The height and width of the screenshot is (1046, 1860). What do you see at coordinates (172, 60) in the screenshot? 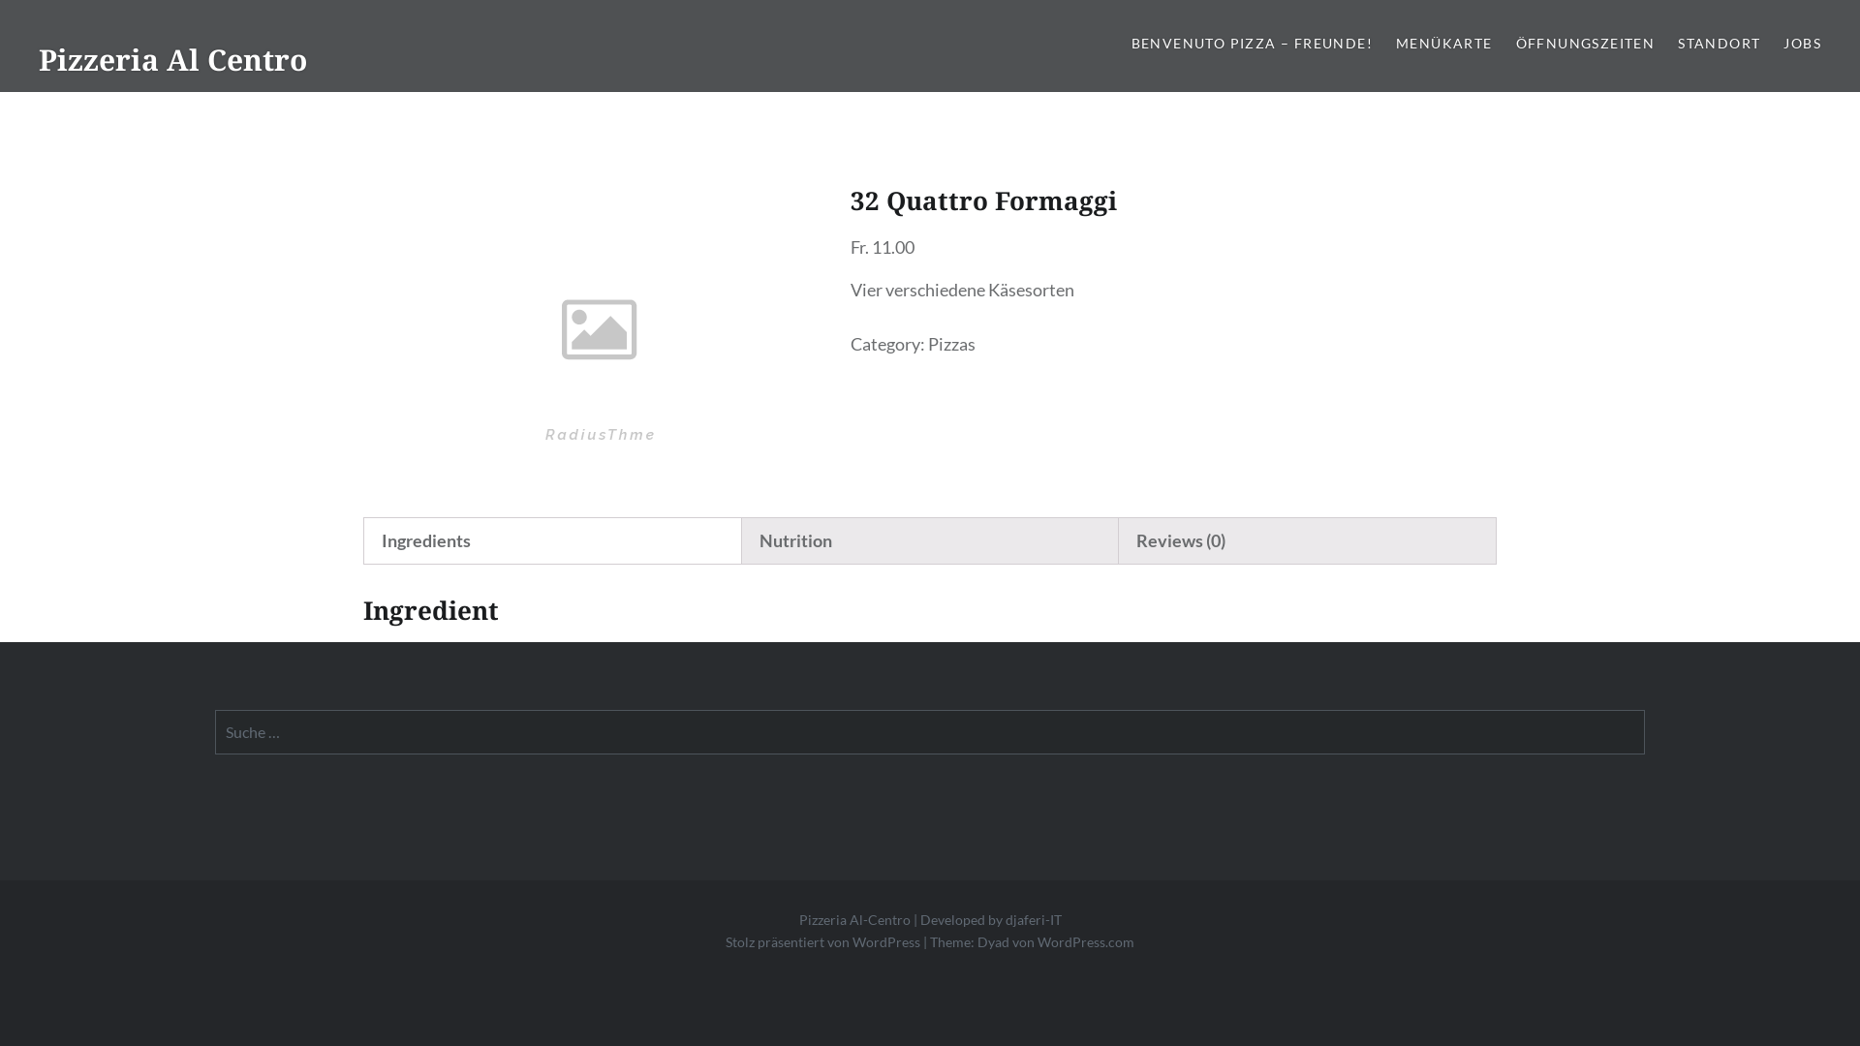
I see `Pizzeria Al Centro` at bounding box center [172, 60].